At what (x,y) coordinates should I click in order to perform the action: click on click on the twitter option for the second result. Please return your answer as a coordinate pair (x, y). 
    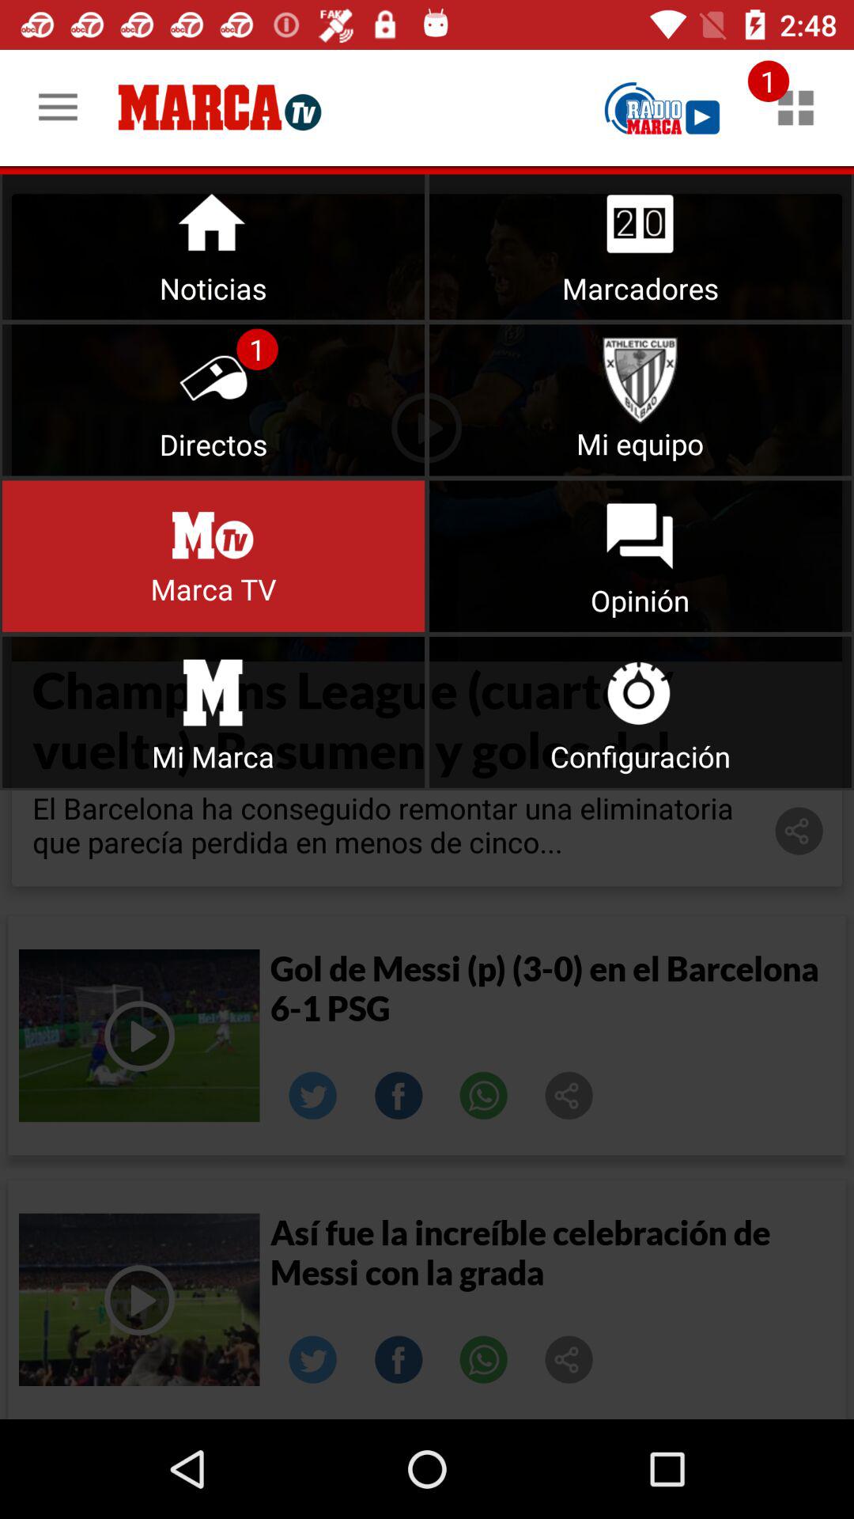
    Looking at the image, I should click on (313, 1360).